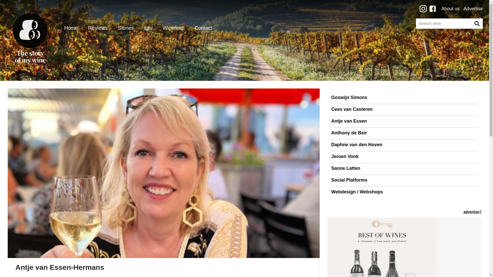  What do you see at coordinates (98, 29) in the screenshot?
I see `Reviews` at bounding box center [98, 29].